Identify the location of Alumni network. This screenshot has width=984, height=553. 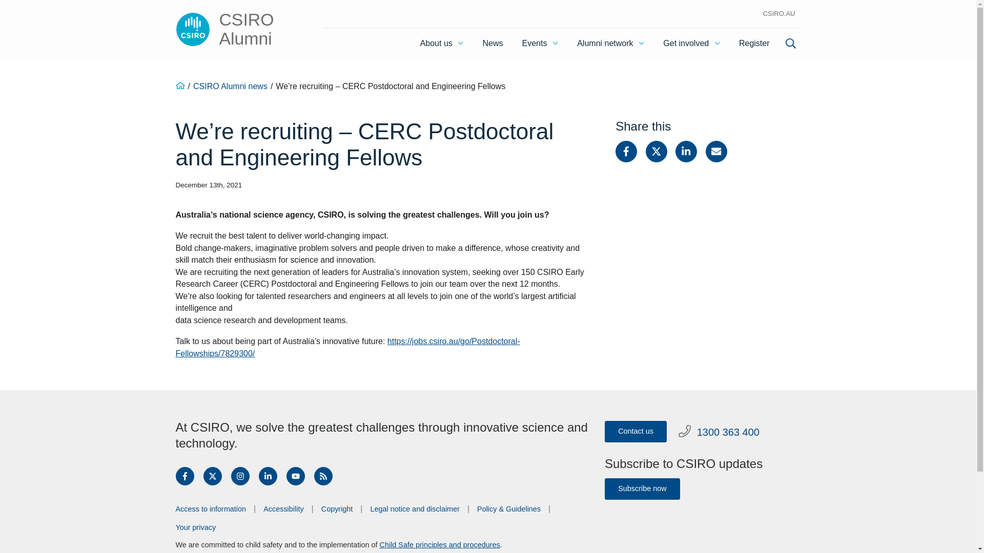
(610, 43).